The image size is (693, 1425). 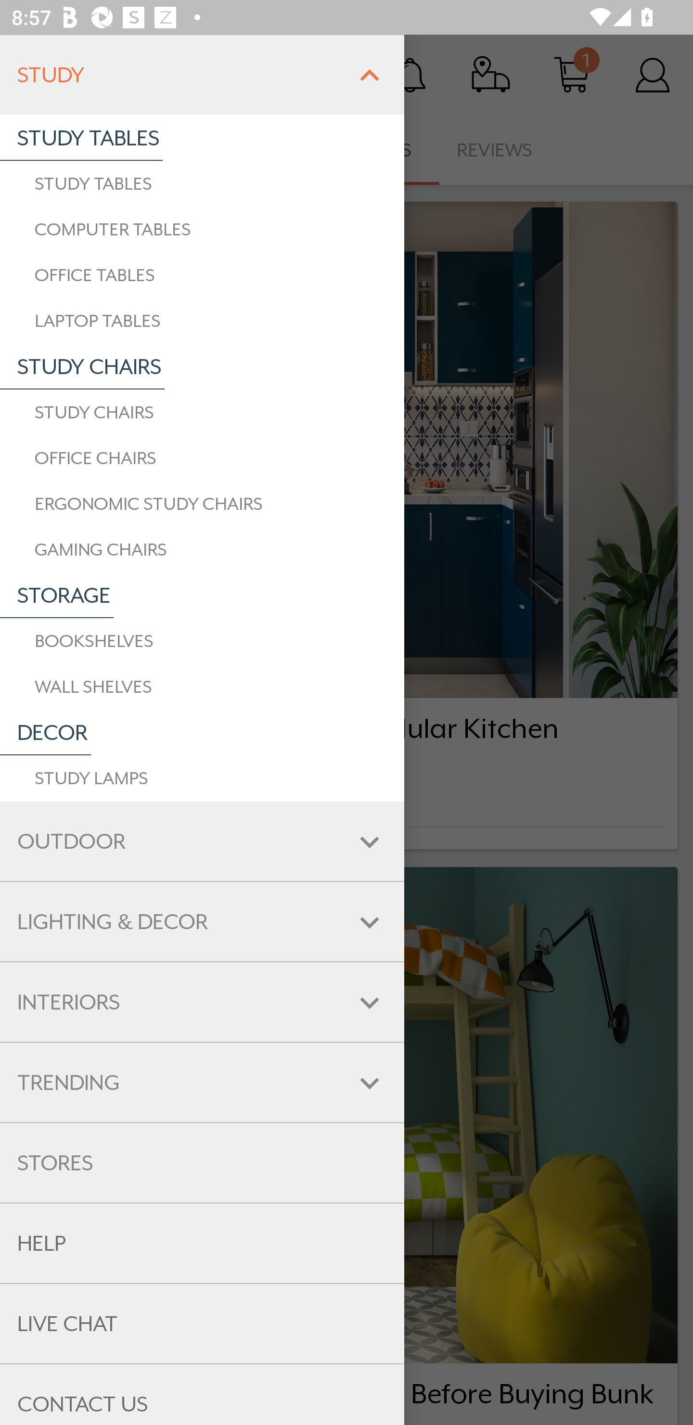 I want to click on OUTDOOR , so click(x=202, y=842).